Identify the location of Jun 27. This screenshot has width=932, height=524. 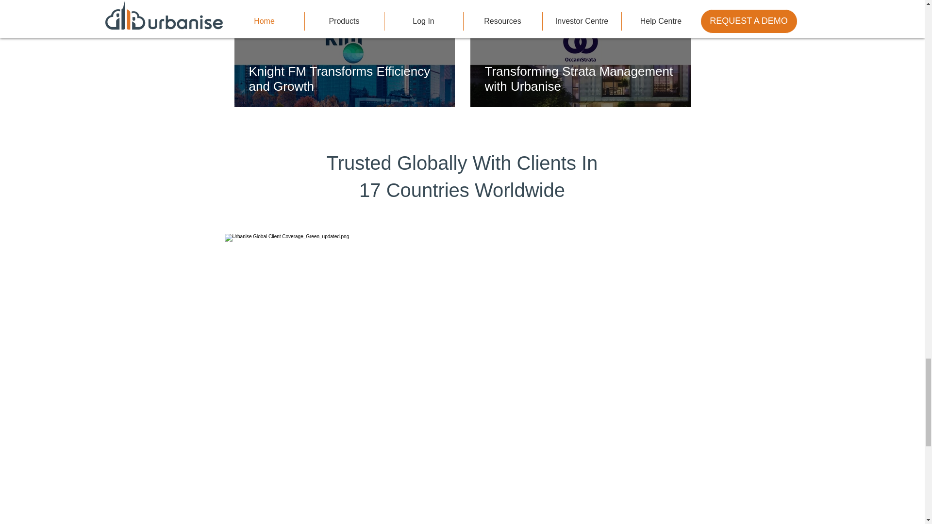
(257, 9).